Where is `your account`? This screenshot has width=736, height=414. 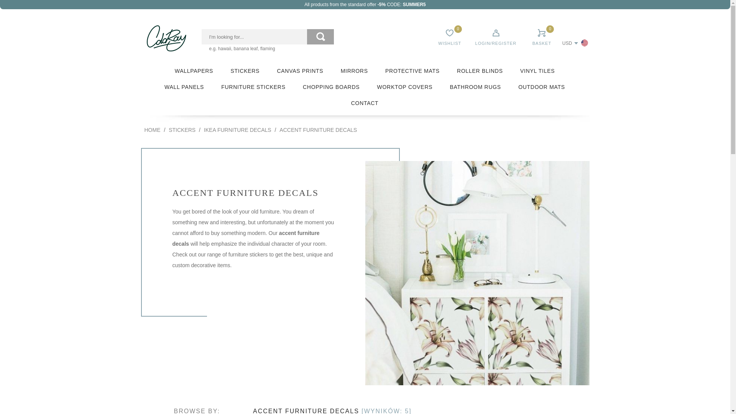 your account is located at coordinates (496, 35).